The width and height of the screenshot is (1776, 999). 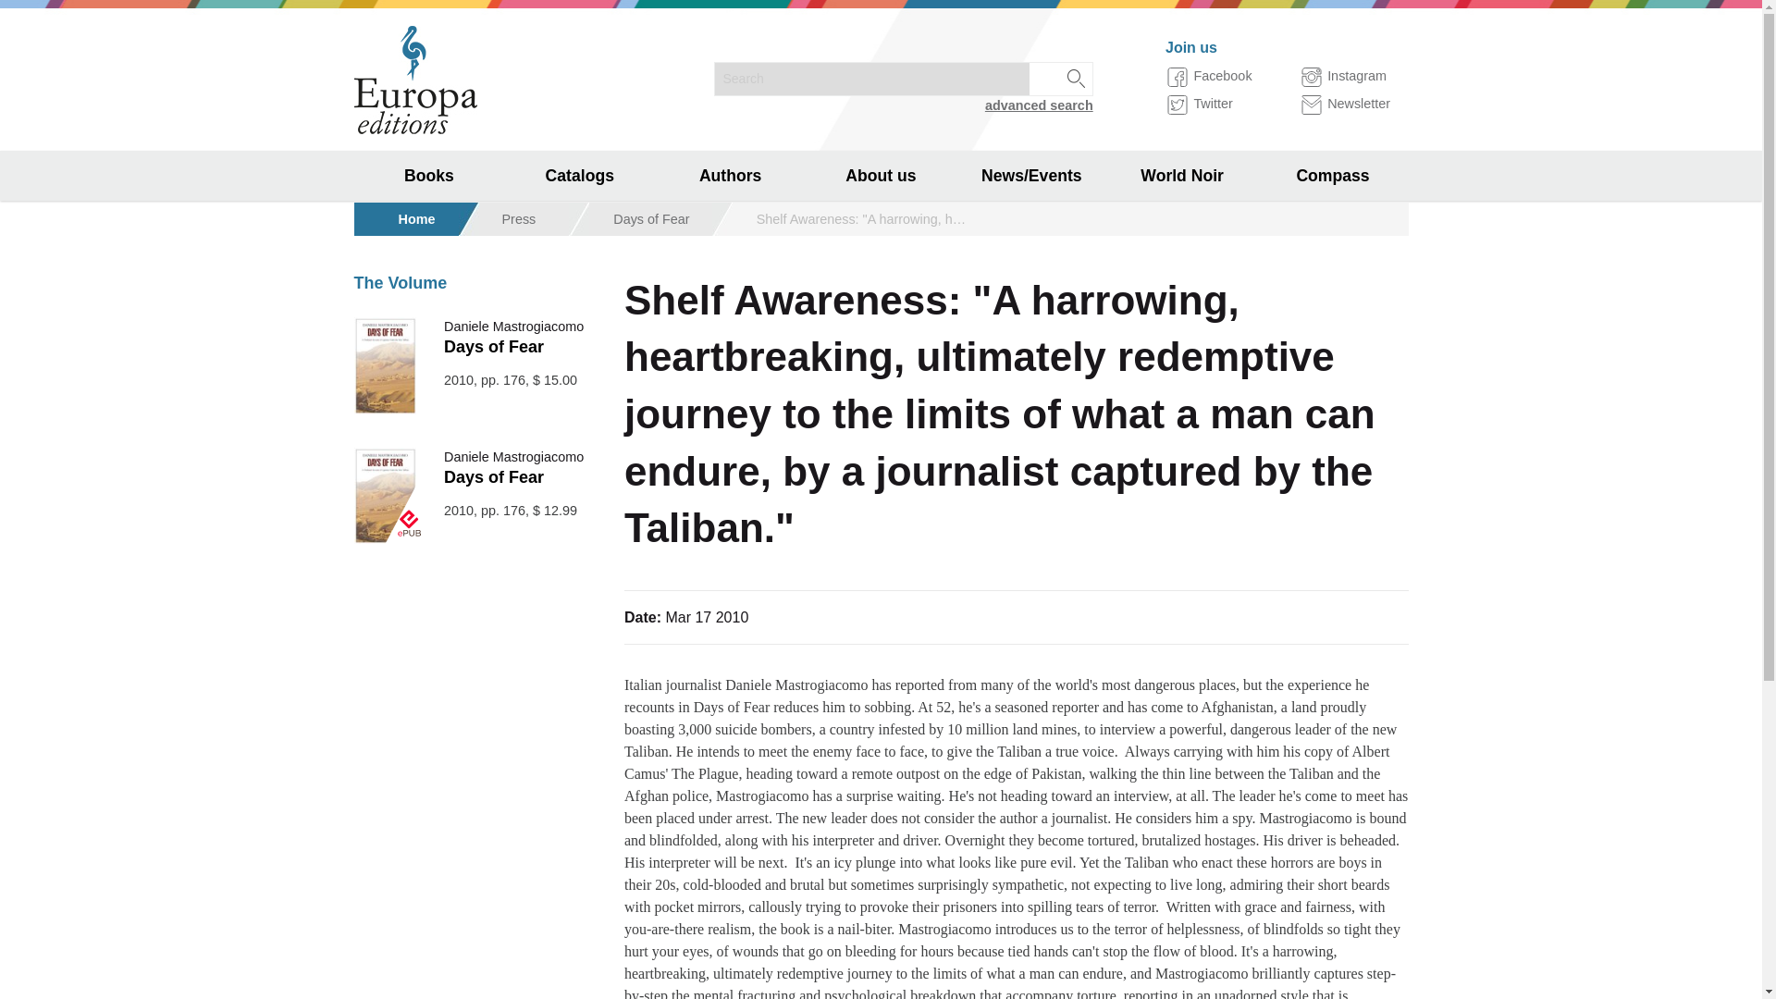 I want to click on Days of Fear, so click(x=494, y=346).